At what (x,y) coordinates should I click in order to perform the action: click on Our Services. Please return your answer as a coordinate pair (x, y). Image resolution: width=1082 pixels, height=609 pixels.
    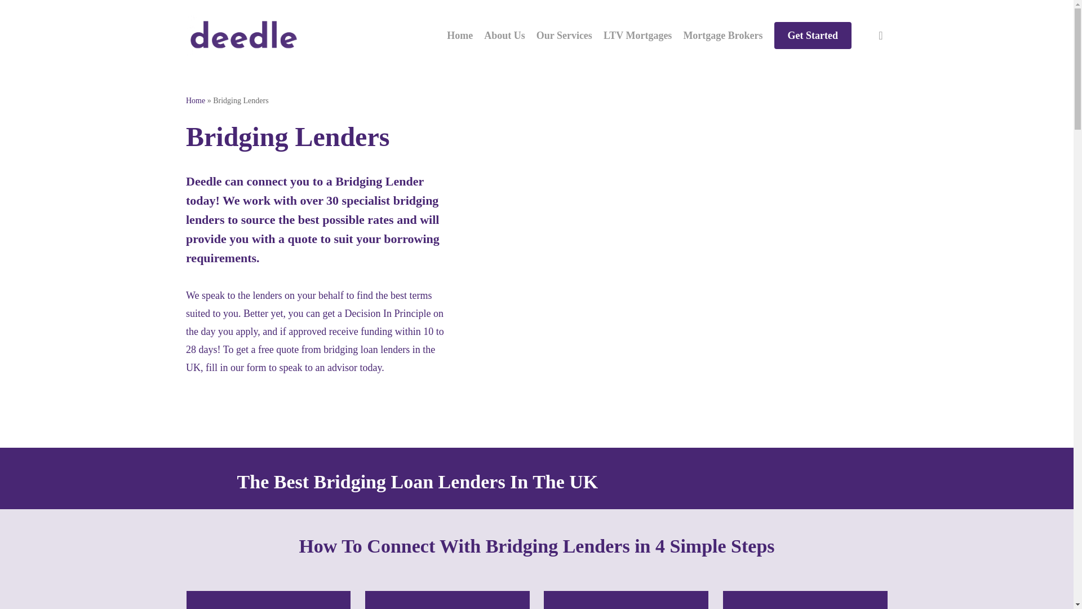
    Looking at the image, I should click on (564, 35).